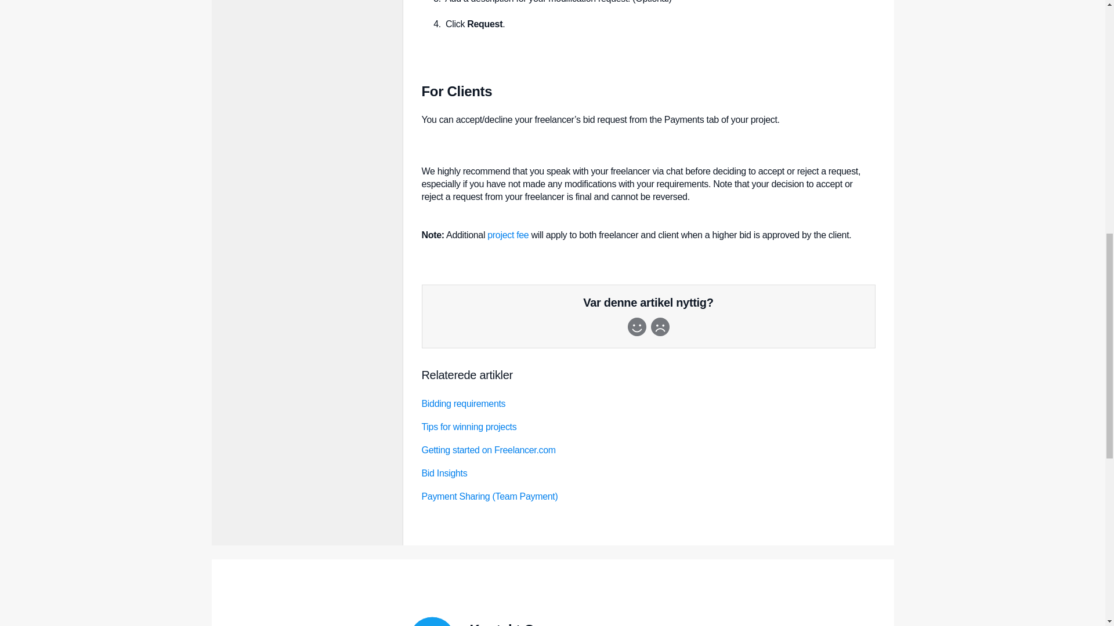  Describe the element at coordinates (508, 235) in the screenshot. I see `project fee` at that location.